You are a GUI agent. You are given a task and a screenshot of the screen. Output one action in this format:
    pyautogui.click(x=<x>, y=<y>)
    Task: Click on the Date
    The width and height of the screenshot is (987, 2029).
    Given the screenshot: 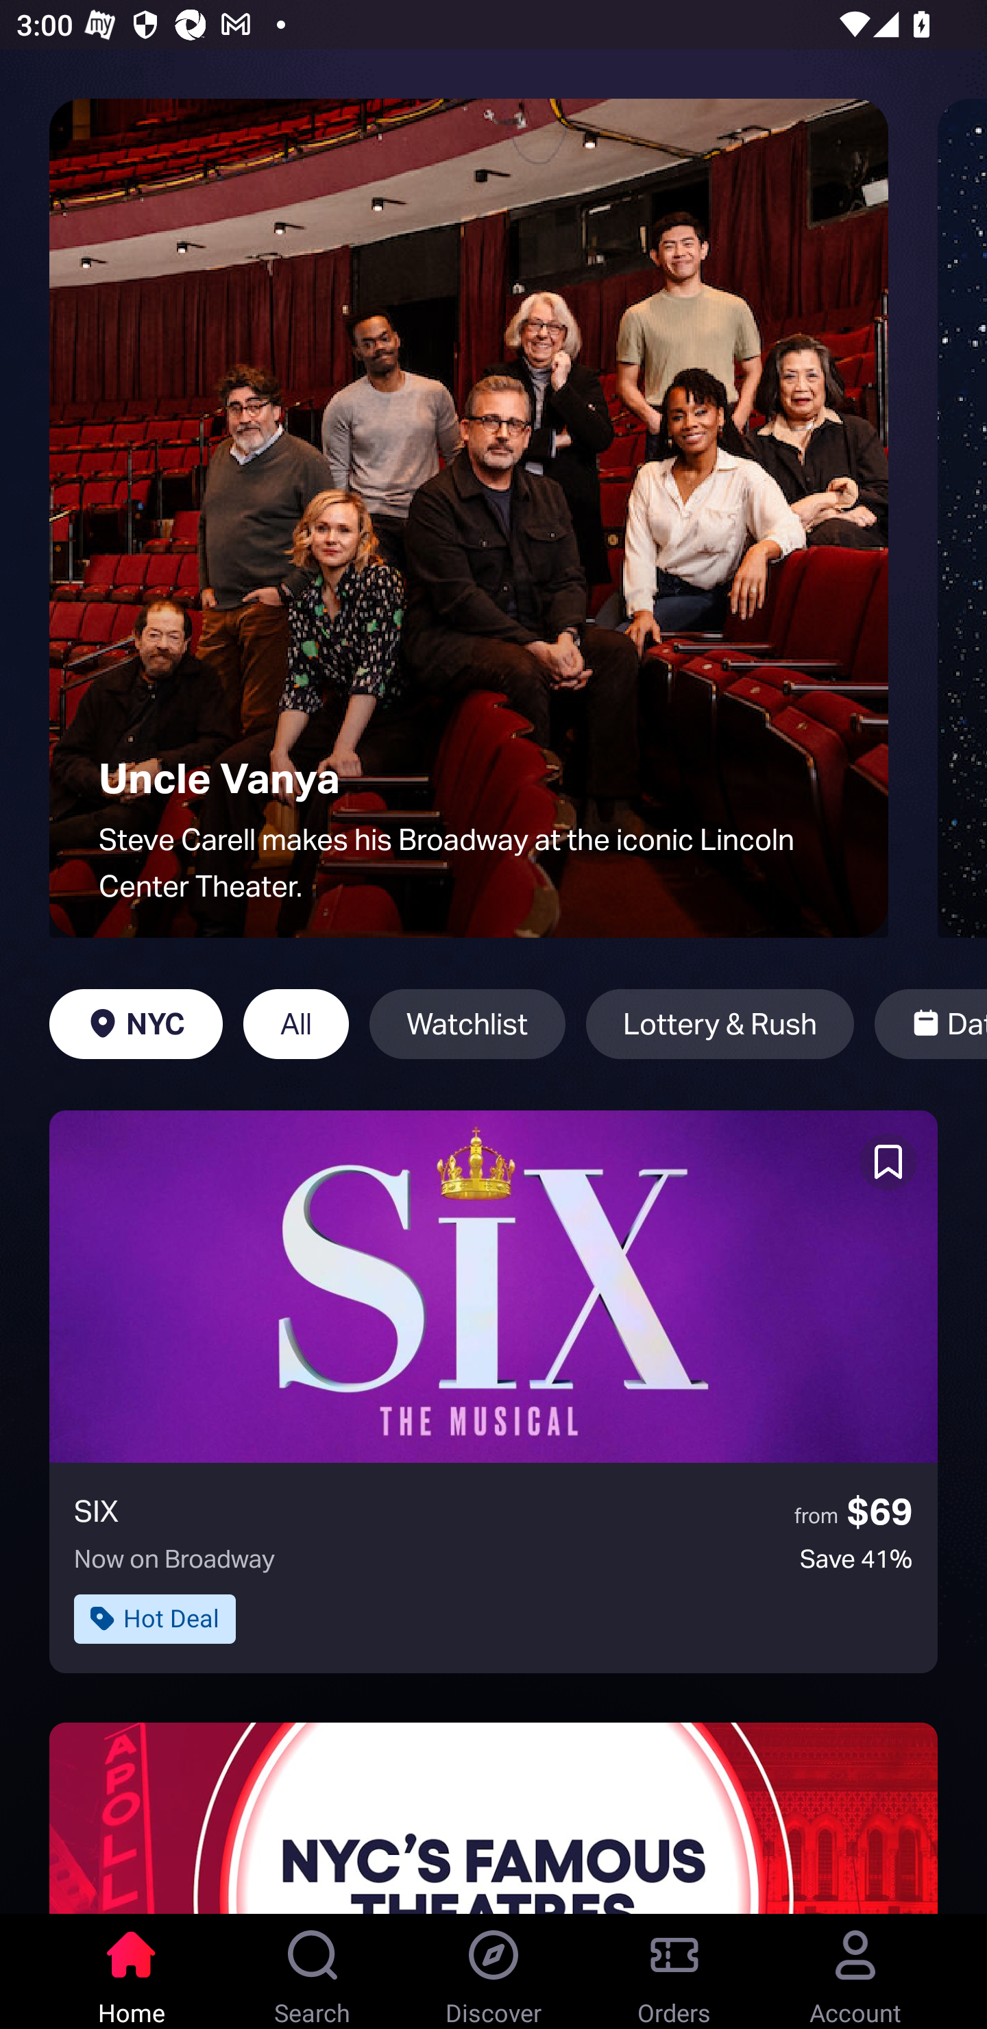 What is the action you would take?
    pyautogui.click(x=931, y=1024)
    